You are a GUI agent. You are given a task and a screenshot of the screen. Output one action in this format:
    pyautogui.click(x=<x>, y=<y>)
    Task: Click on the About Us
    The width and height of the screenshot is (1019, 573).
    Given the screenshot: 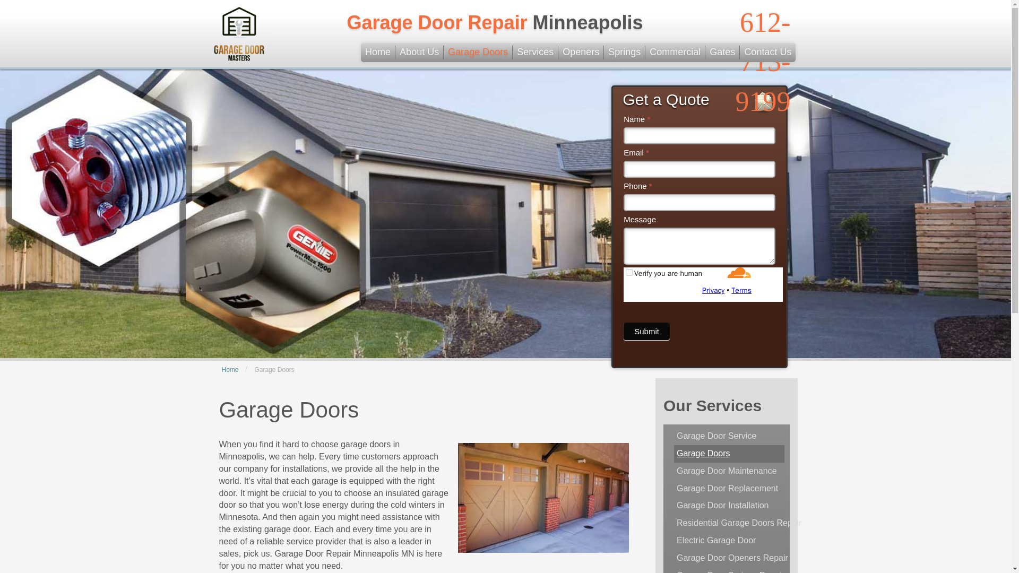 What is the action you would take?
    pyautogui.click(x=419, y=53)
    